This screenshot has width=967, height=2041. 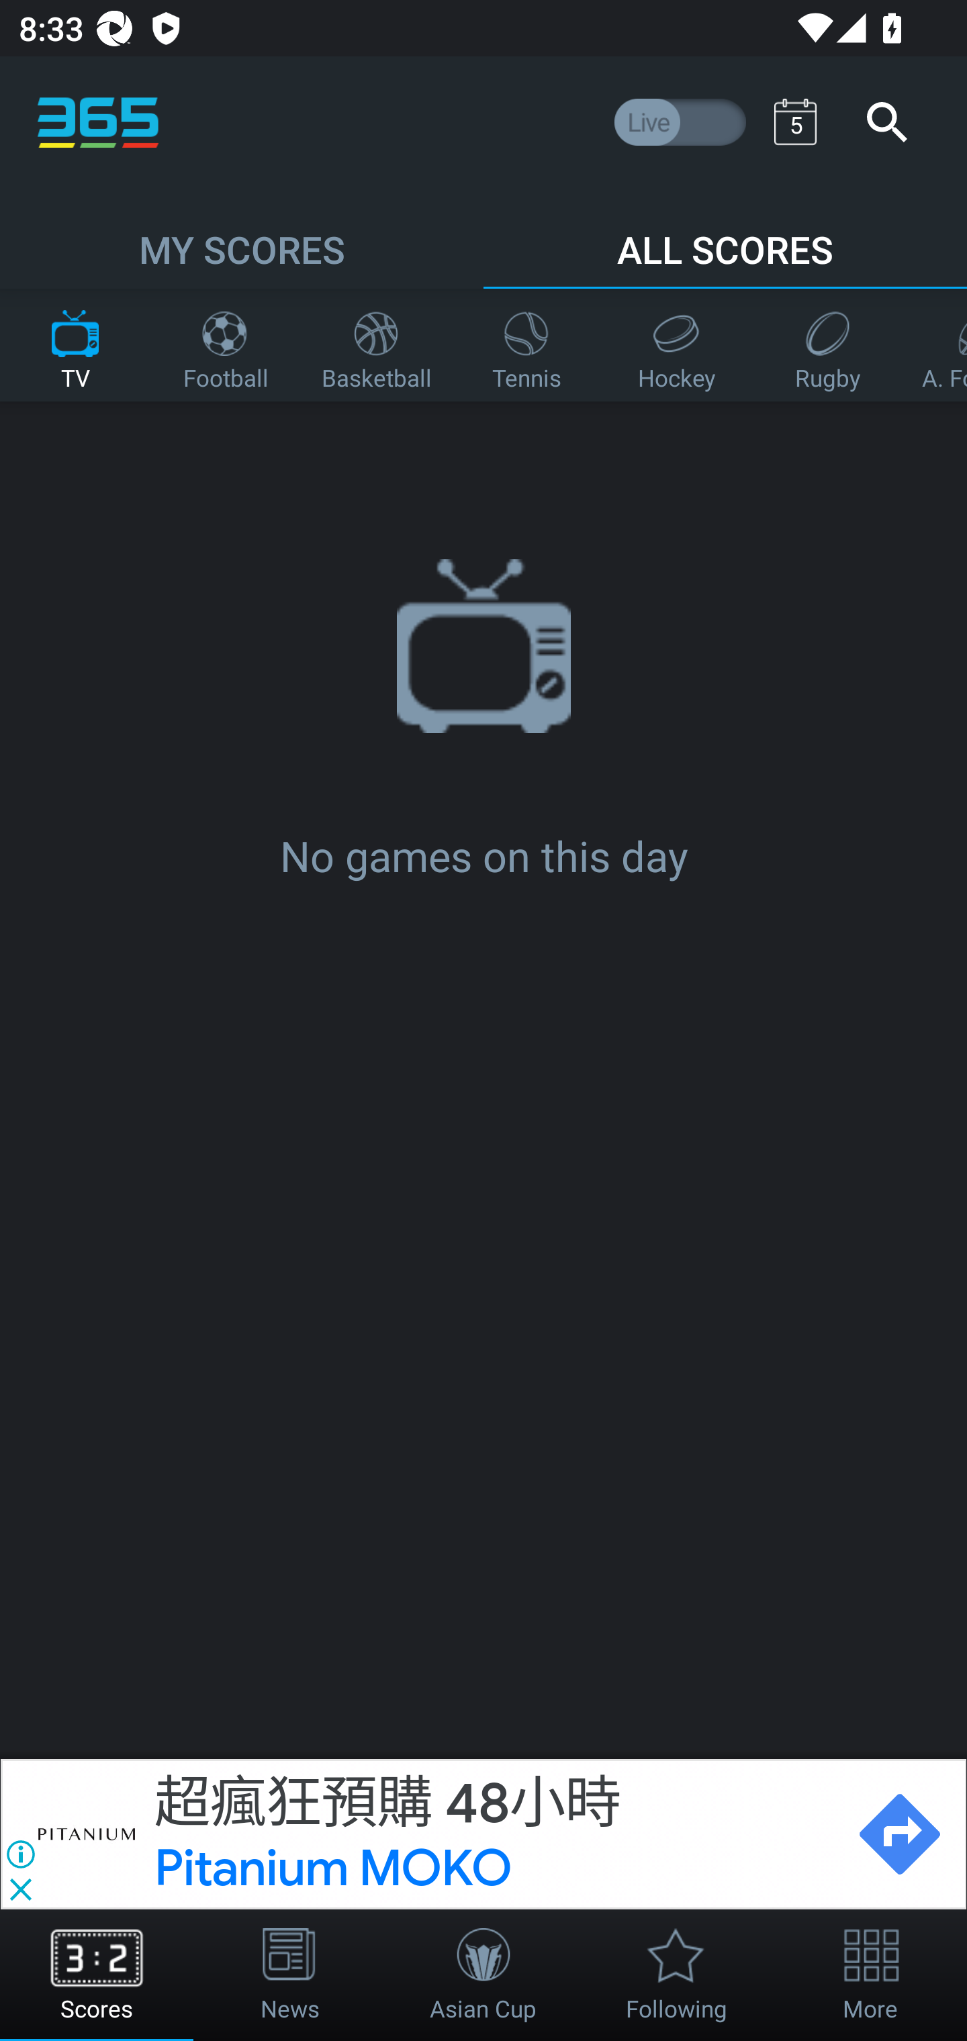 What do you see at coordinates (526, 344) in the screenshot?
I see `Tennis` at bounding box center [526, 344].